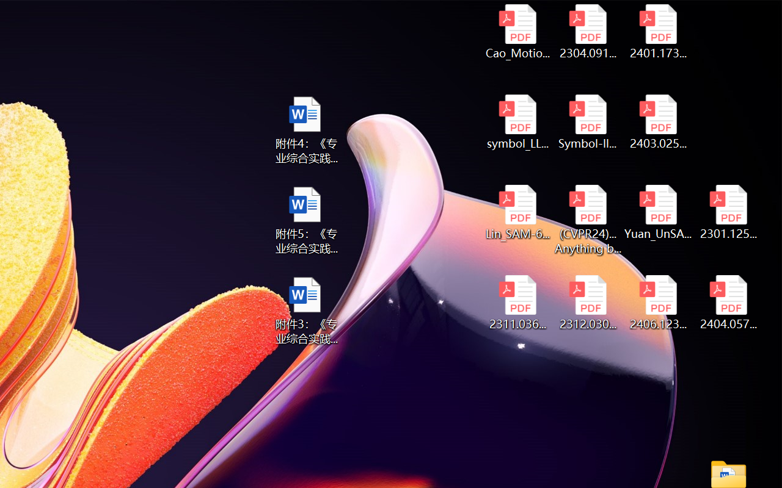 The height and width of the screenshot is (488, 782). I want to click on 2403.02502v1.pdf, so click(659, 122).